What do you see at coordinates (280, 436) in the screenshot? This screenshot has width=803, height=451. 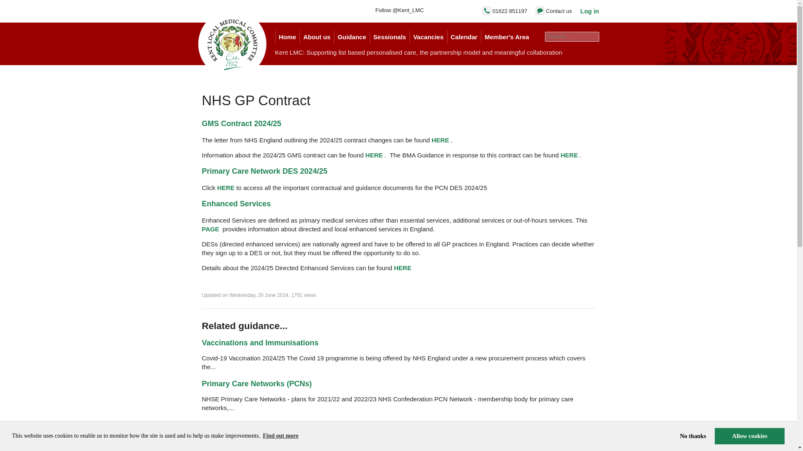 I see `Find out more` at bounding box center [280, 436].